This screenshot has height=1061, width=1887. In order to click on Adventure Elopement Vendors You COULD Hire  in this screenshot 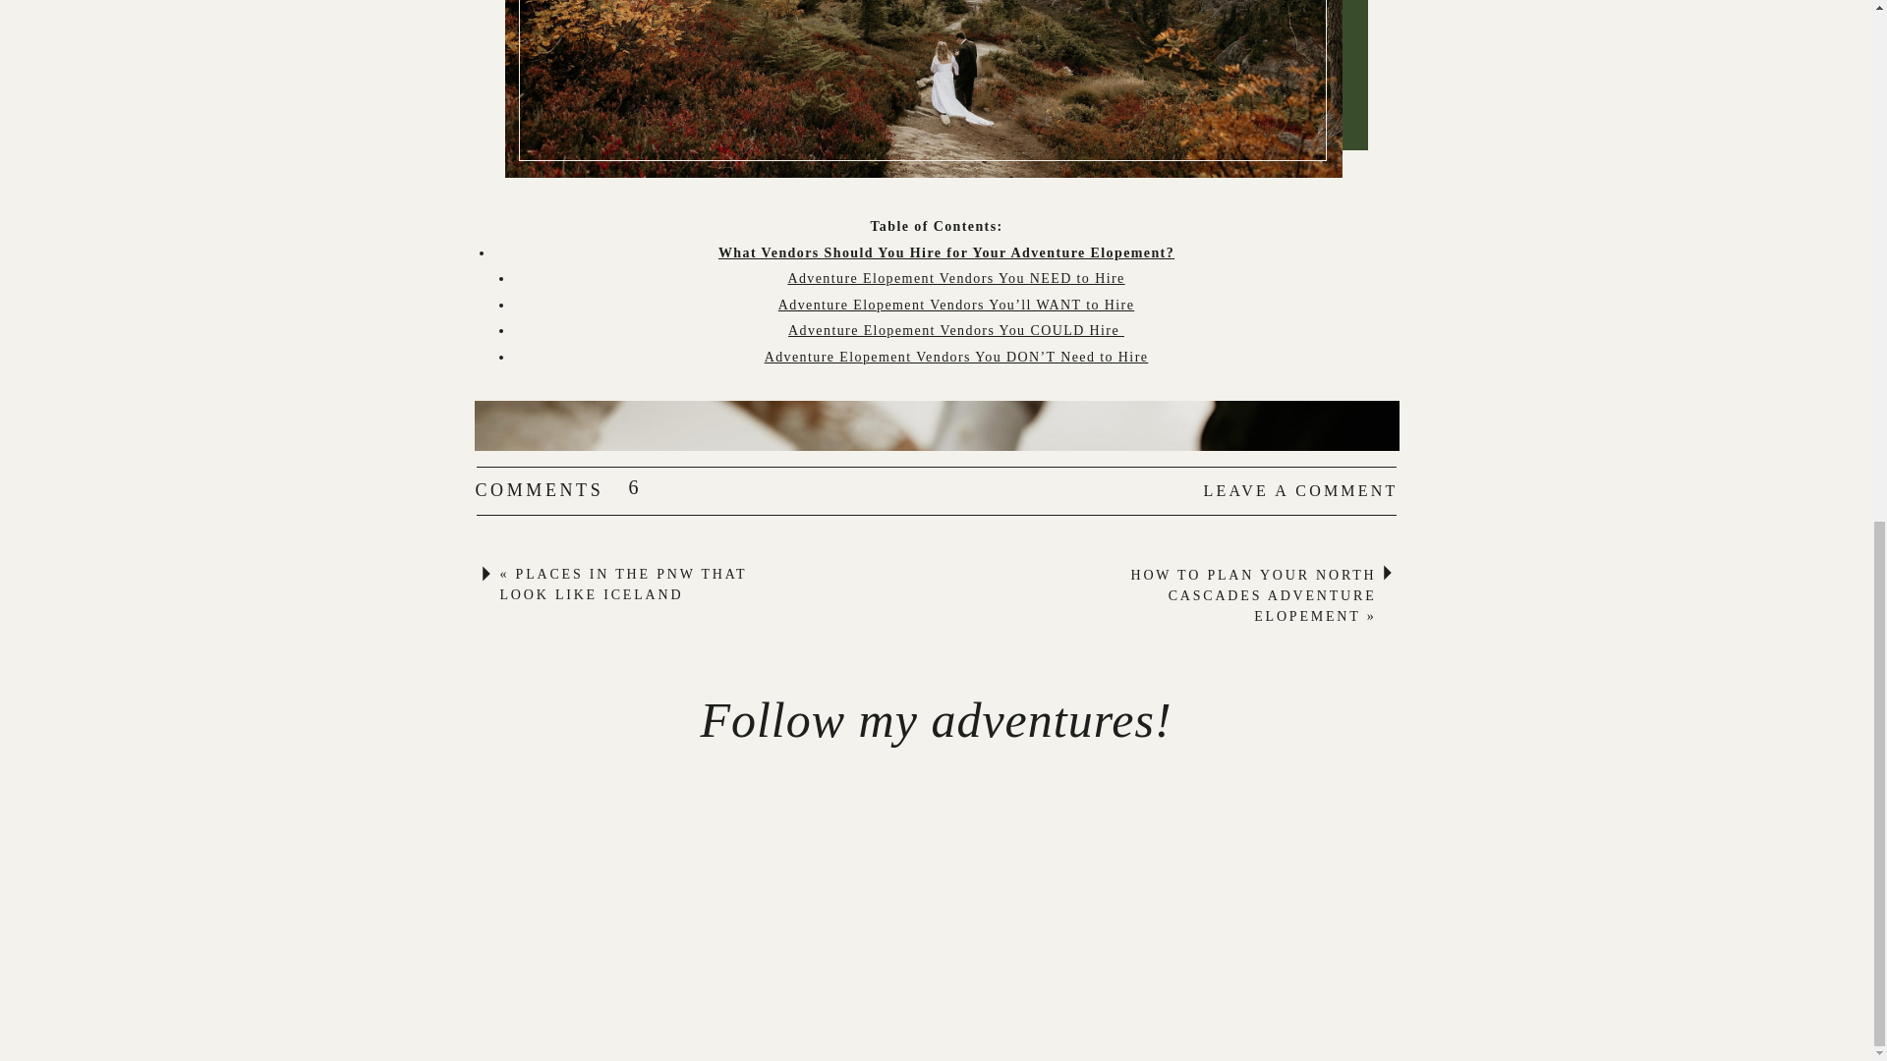, I will do `click(956, 330)`.